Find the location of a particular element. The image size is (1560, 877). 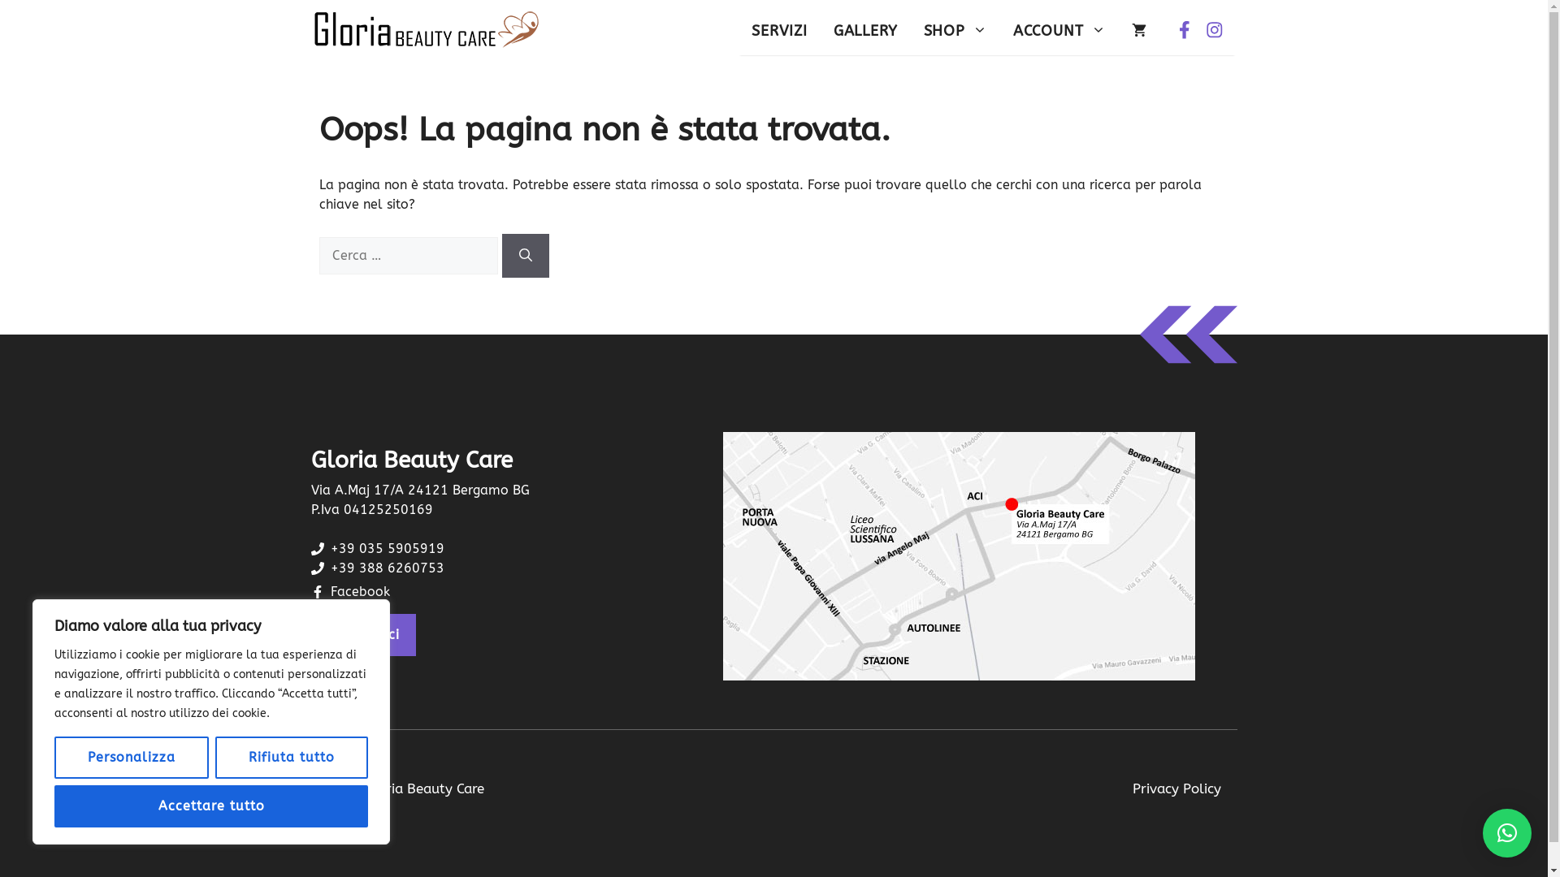

Personalizza is located at coordinates (132, 758).